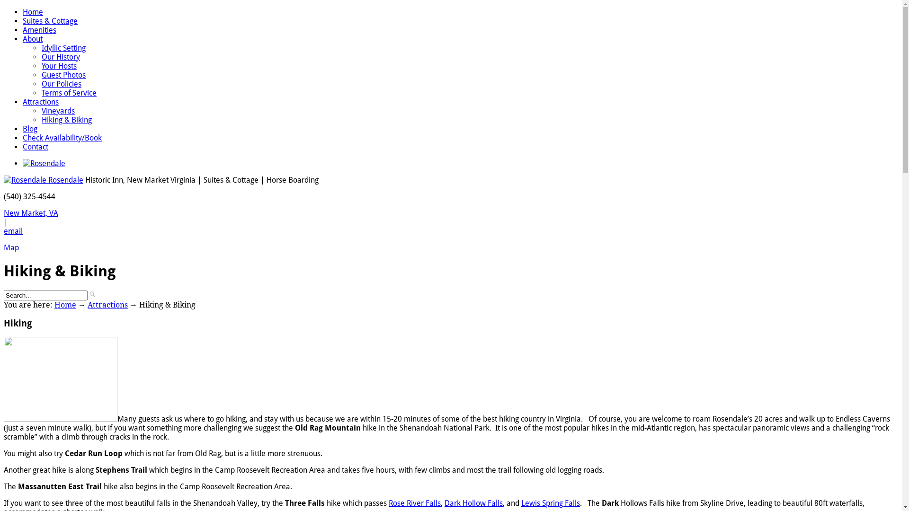  I want to click on Dark Hollow Falls, so click(473, 503).